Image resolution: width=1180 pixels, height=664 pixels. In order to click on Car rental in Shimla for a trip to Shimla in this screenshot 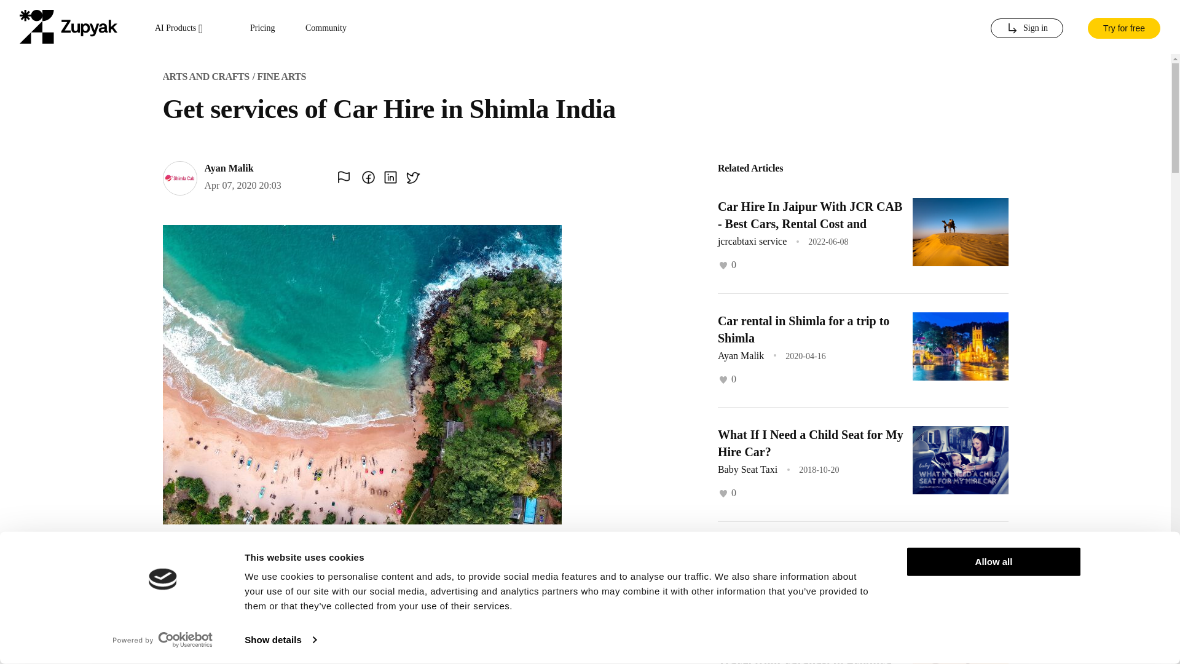, I will do `click(803, 328)`.